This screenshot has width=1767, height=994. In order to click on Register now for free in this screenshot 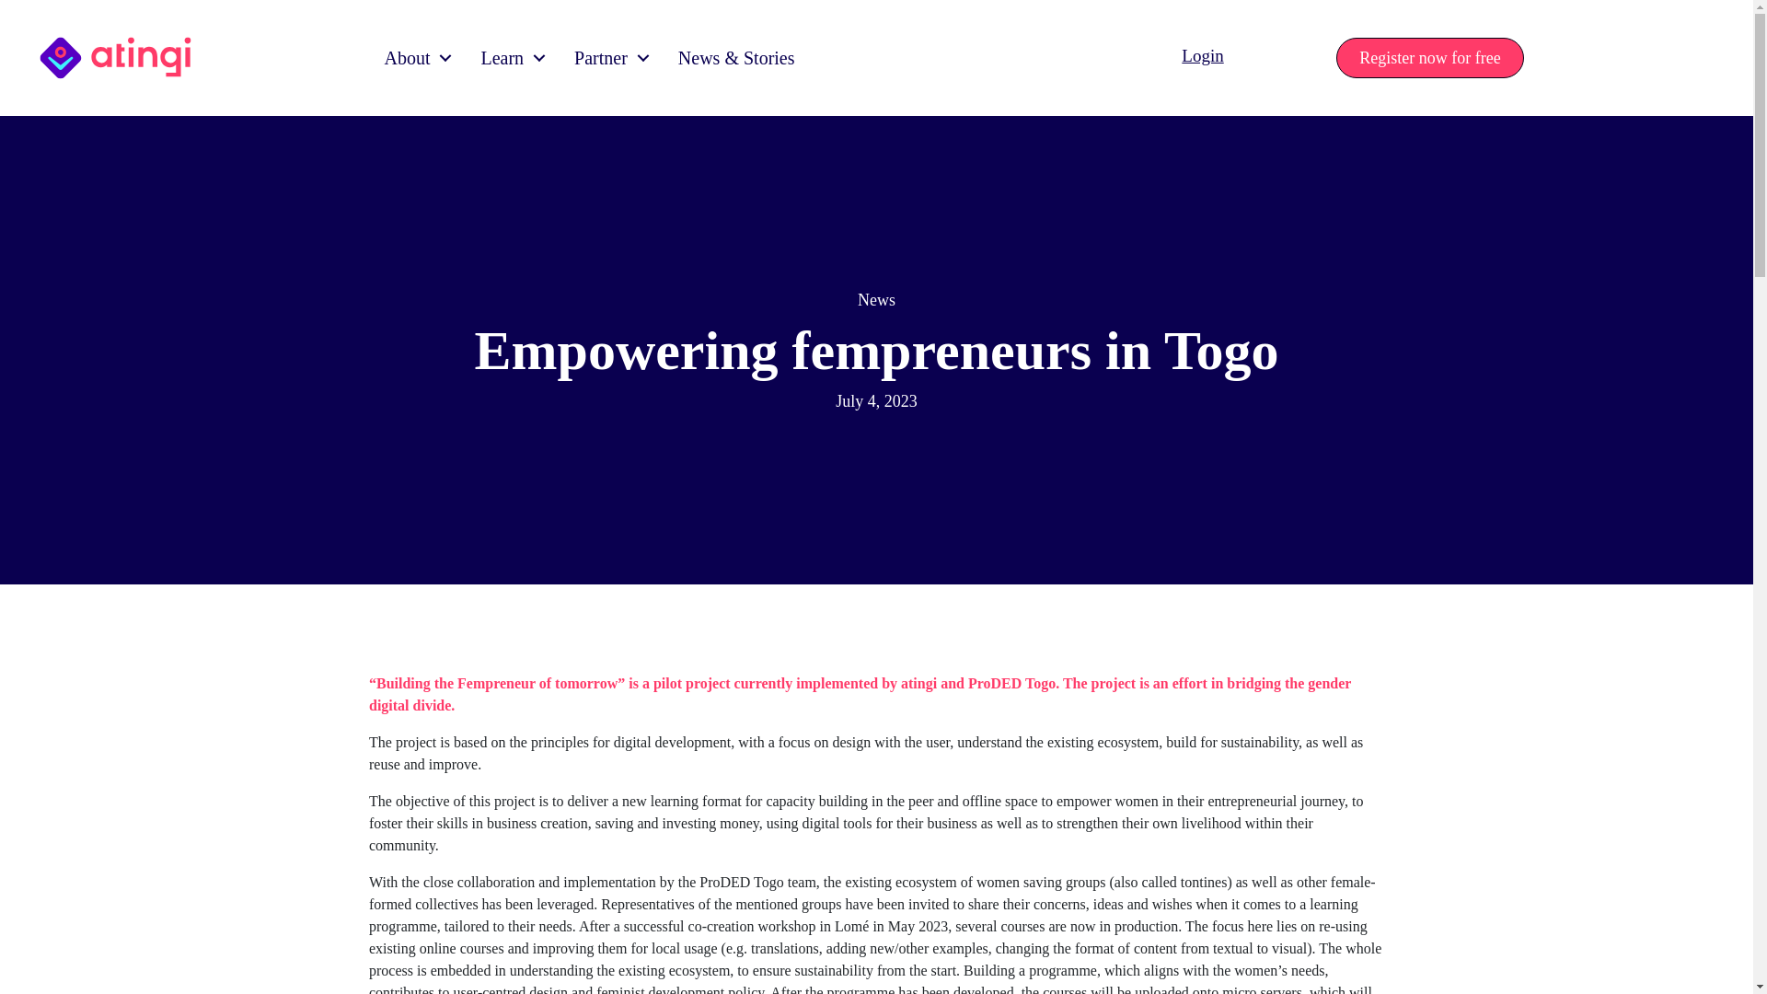, I will do `click(1429, 58)`.